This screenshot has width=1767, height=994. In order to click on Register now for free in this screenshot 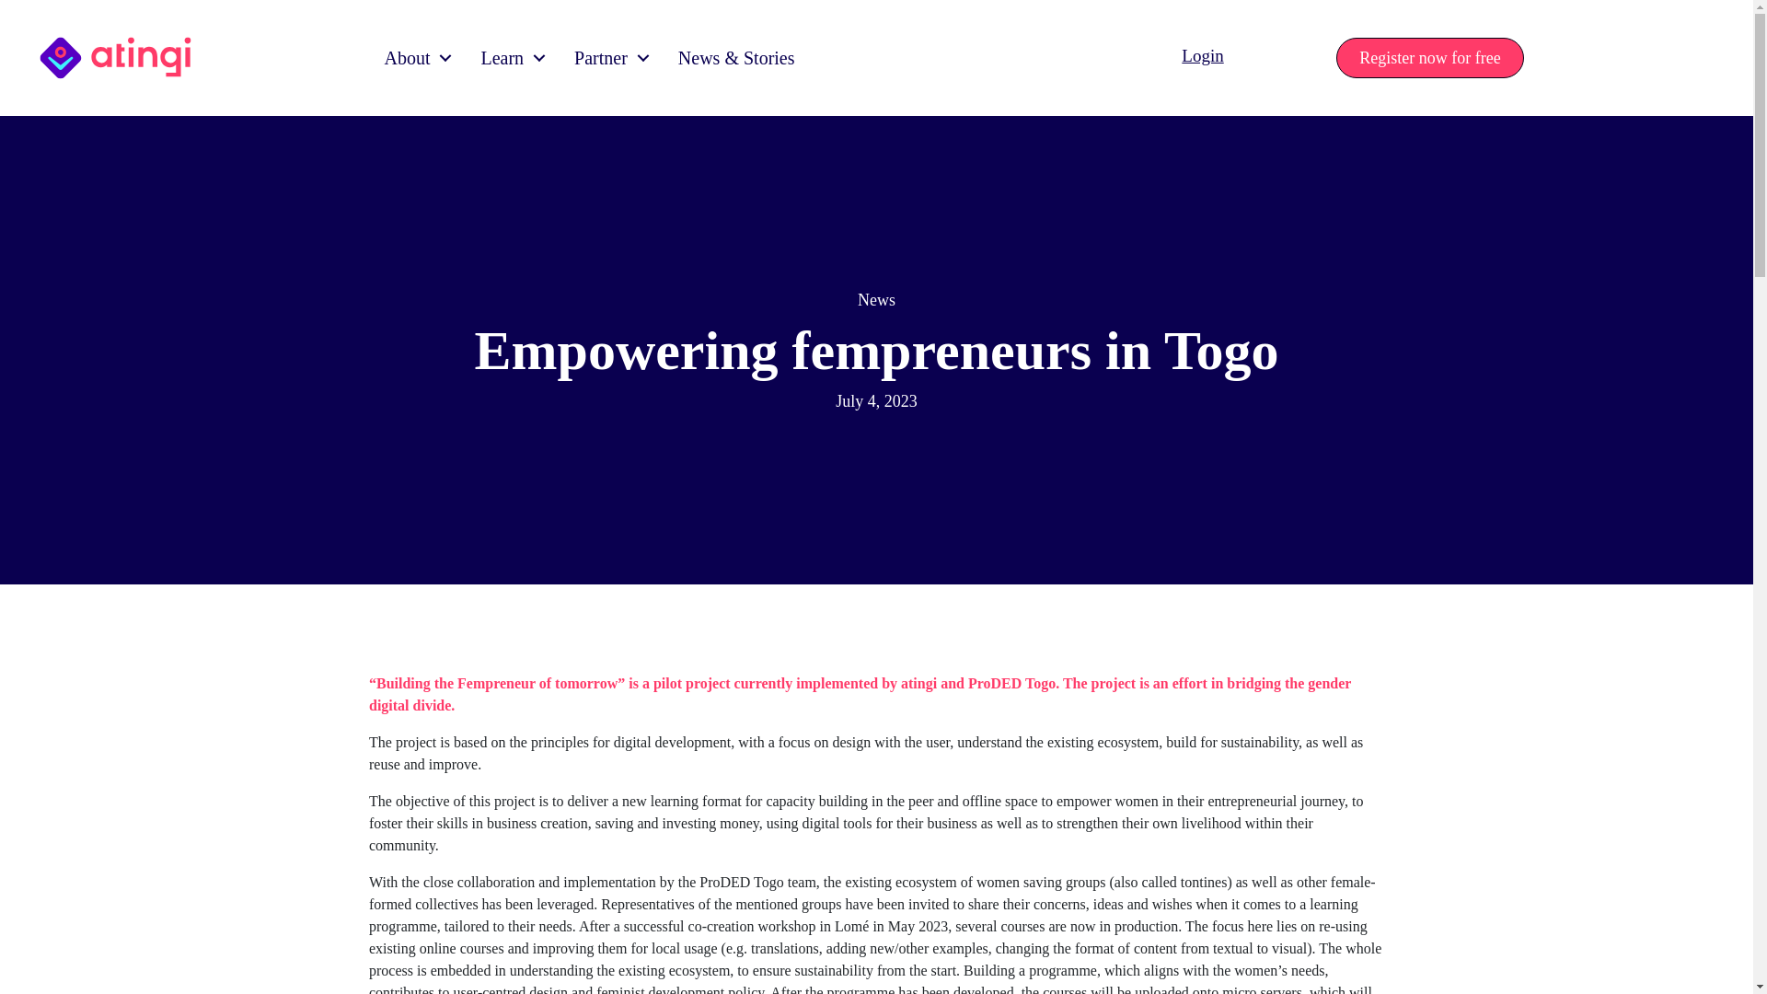, I will do `click(1429, 58)`.